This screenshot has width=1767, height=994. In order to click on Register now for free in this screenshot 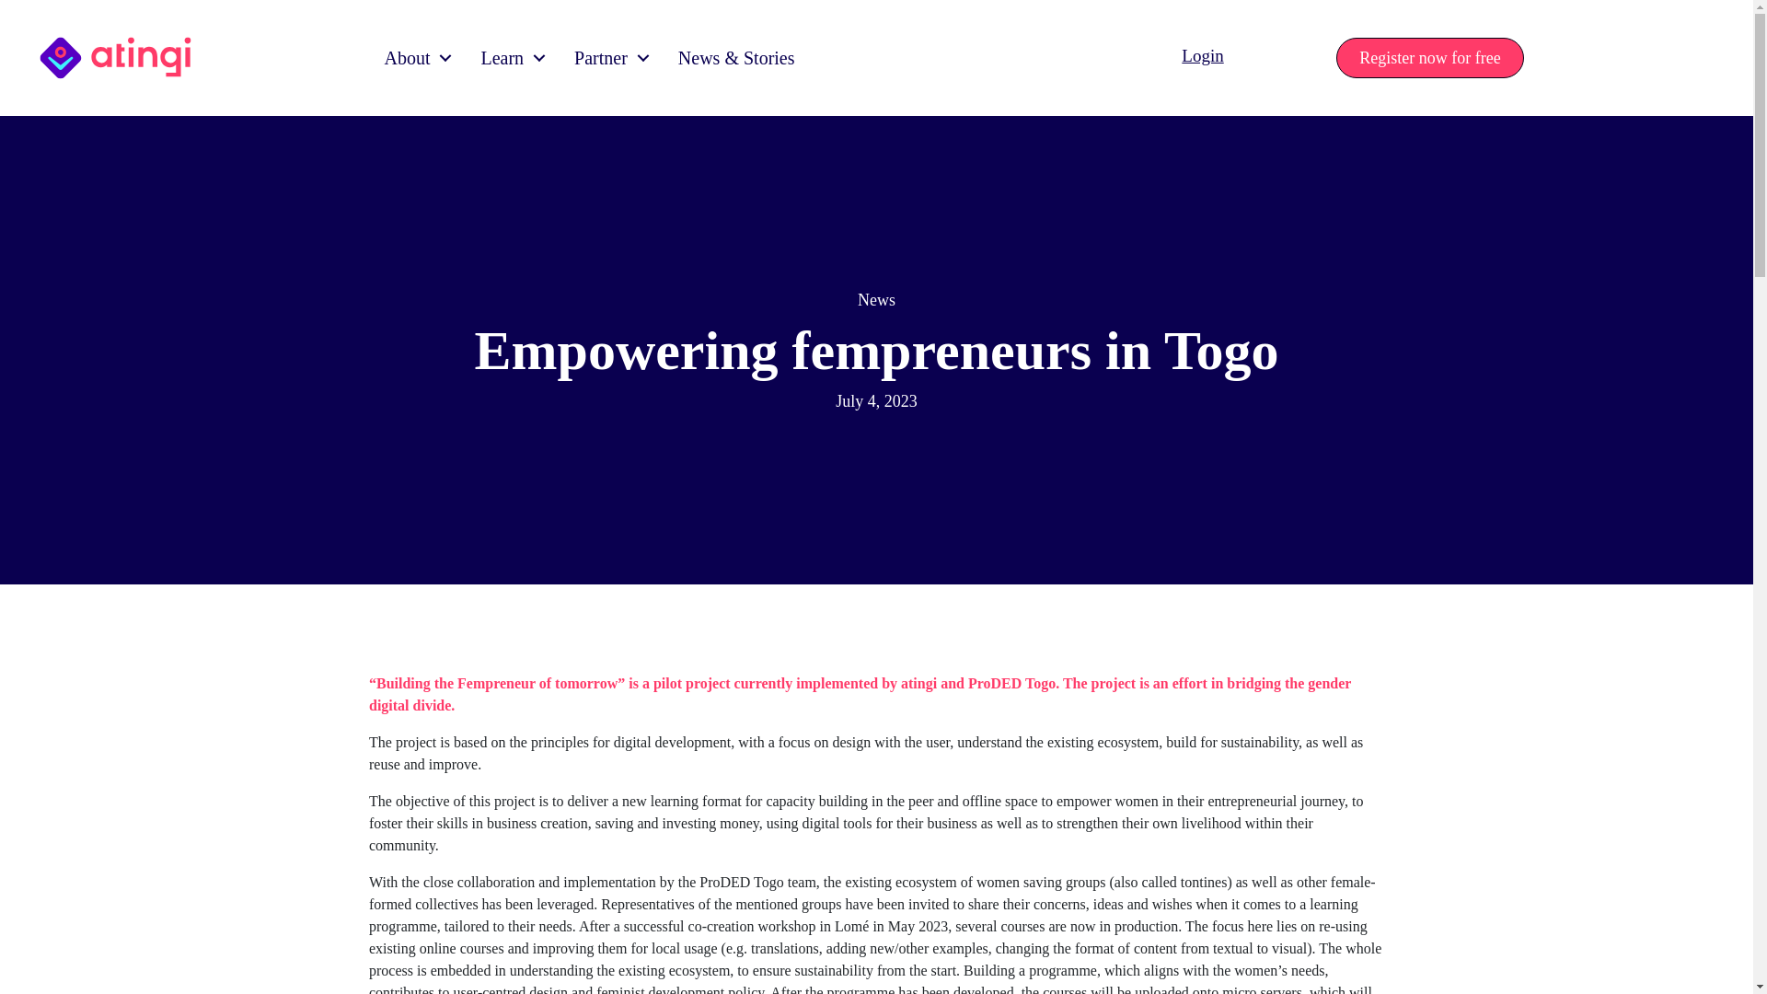, I will do `click(1429, 58)`.